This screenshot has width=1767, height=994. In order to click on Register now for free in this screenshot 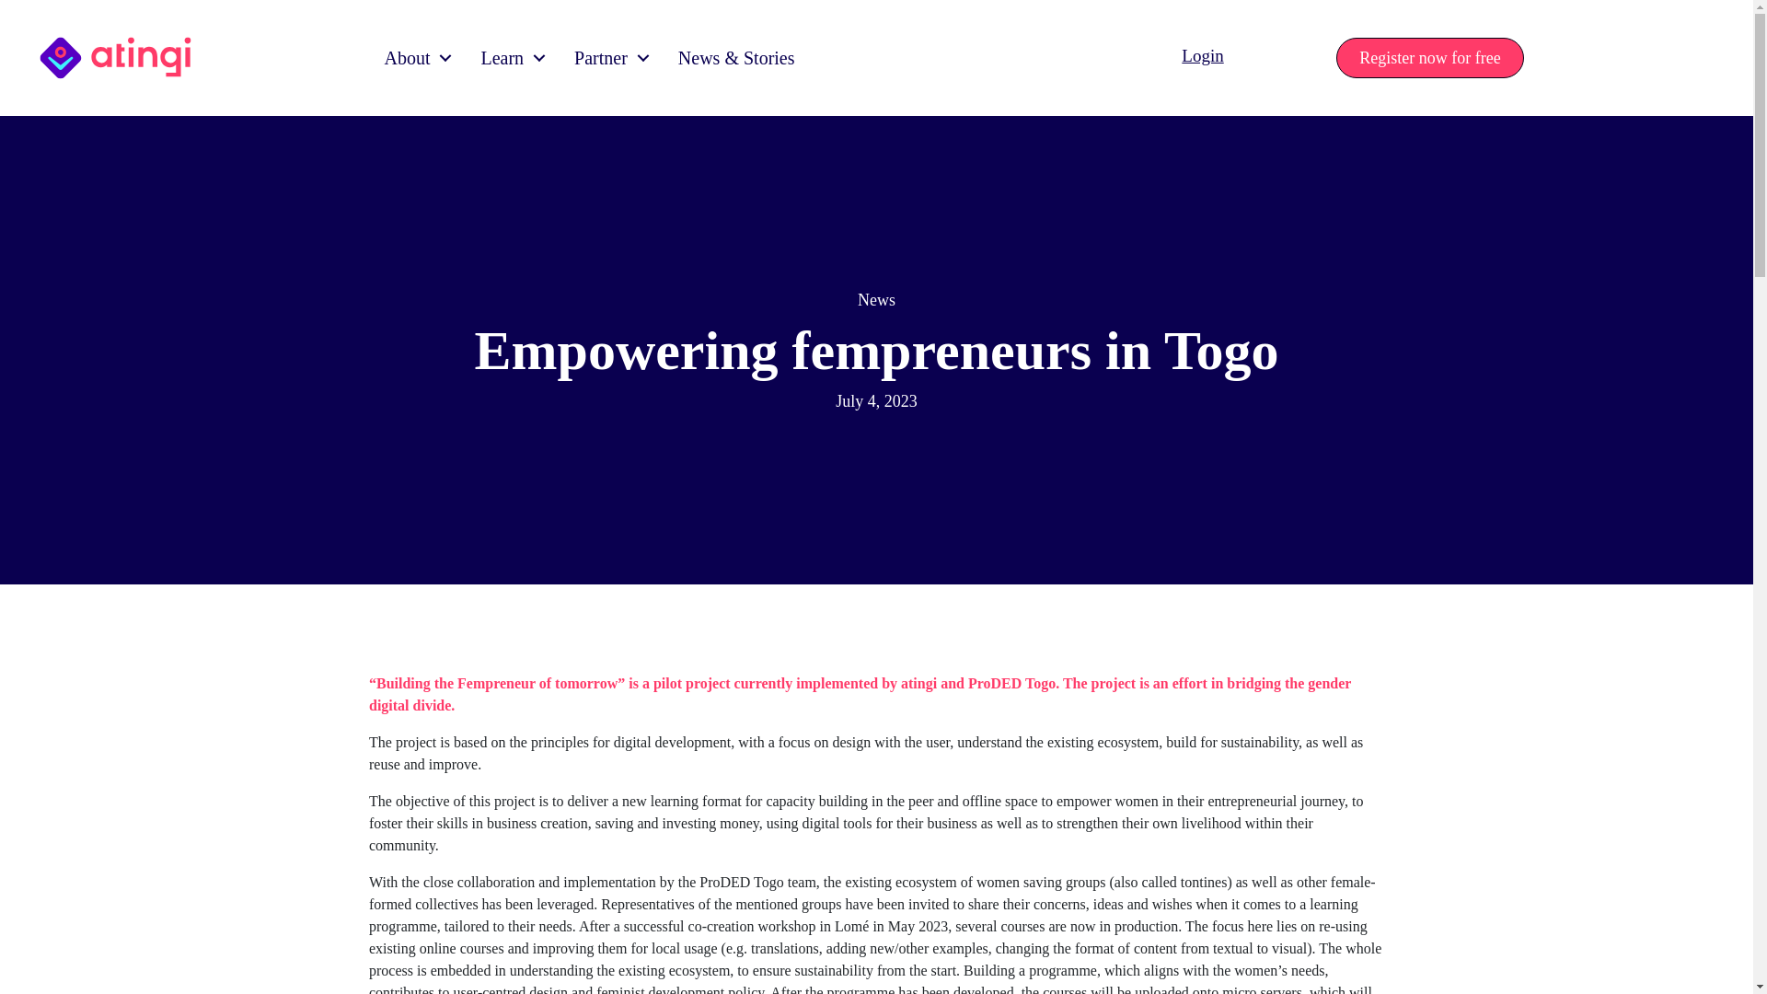, I will do `click(1429, 58)`.